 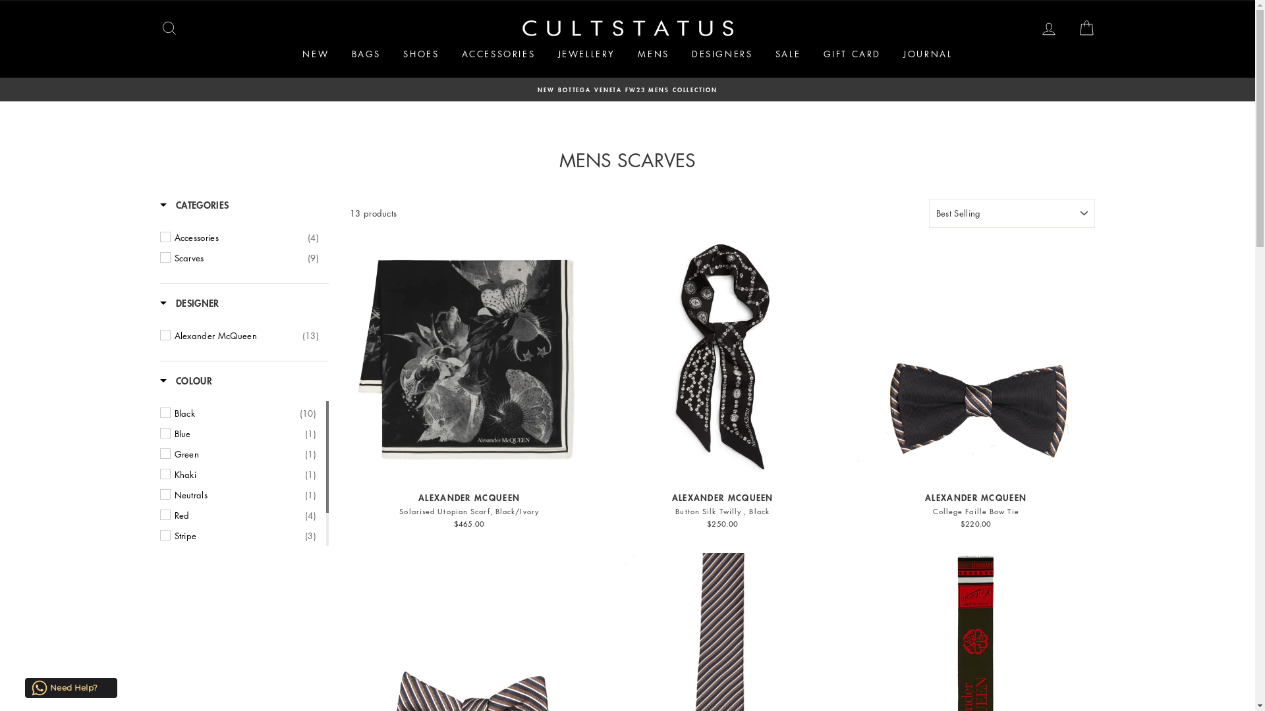 I want to click on Scarves
(9), so click(x=246, y=258).